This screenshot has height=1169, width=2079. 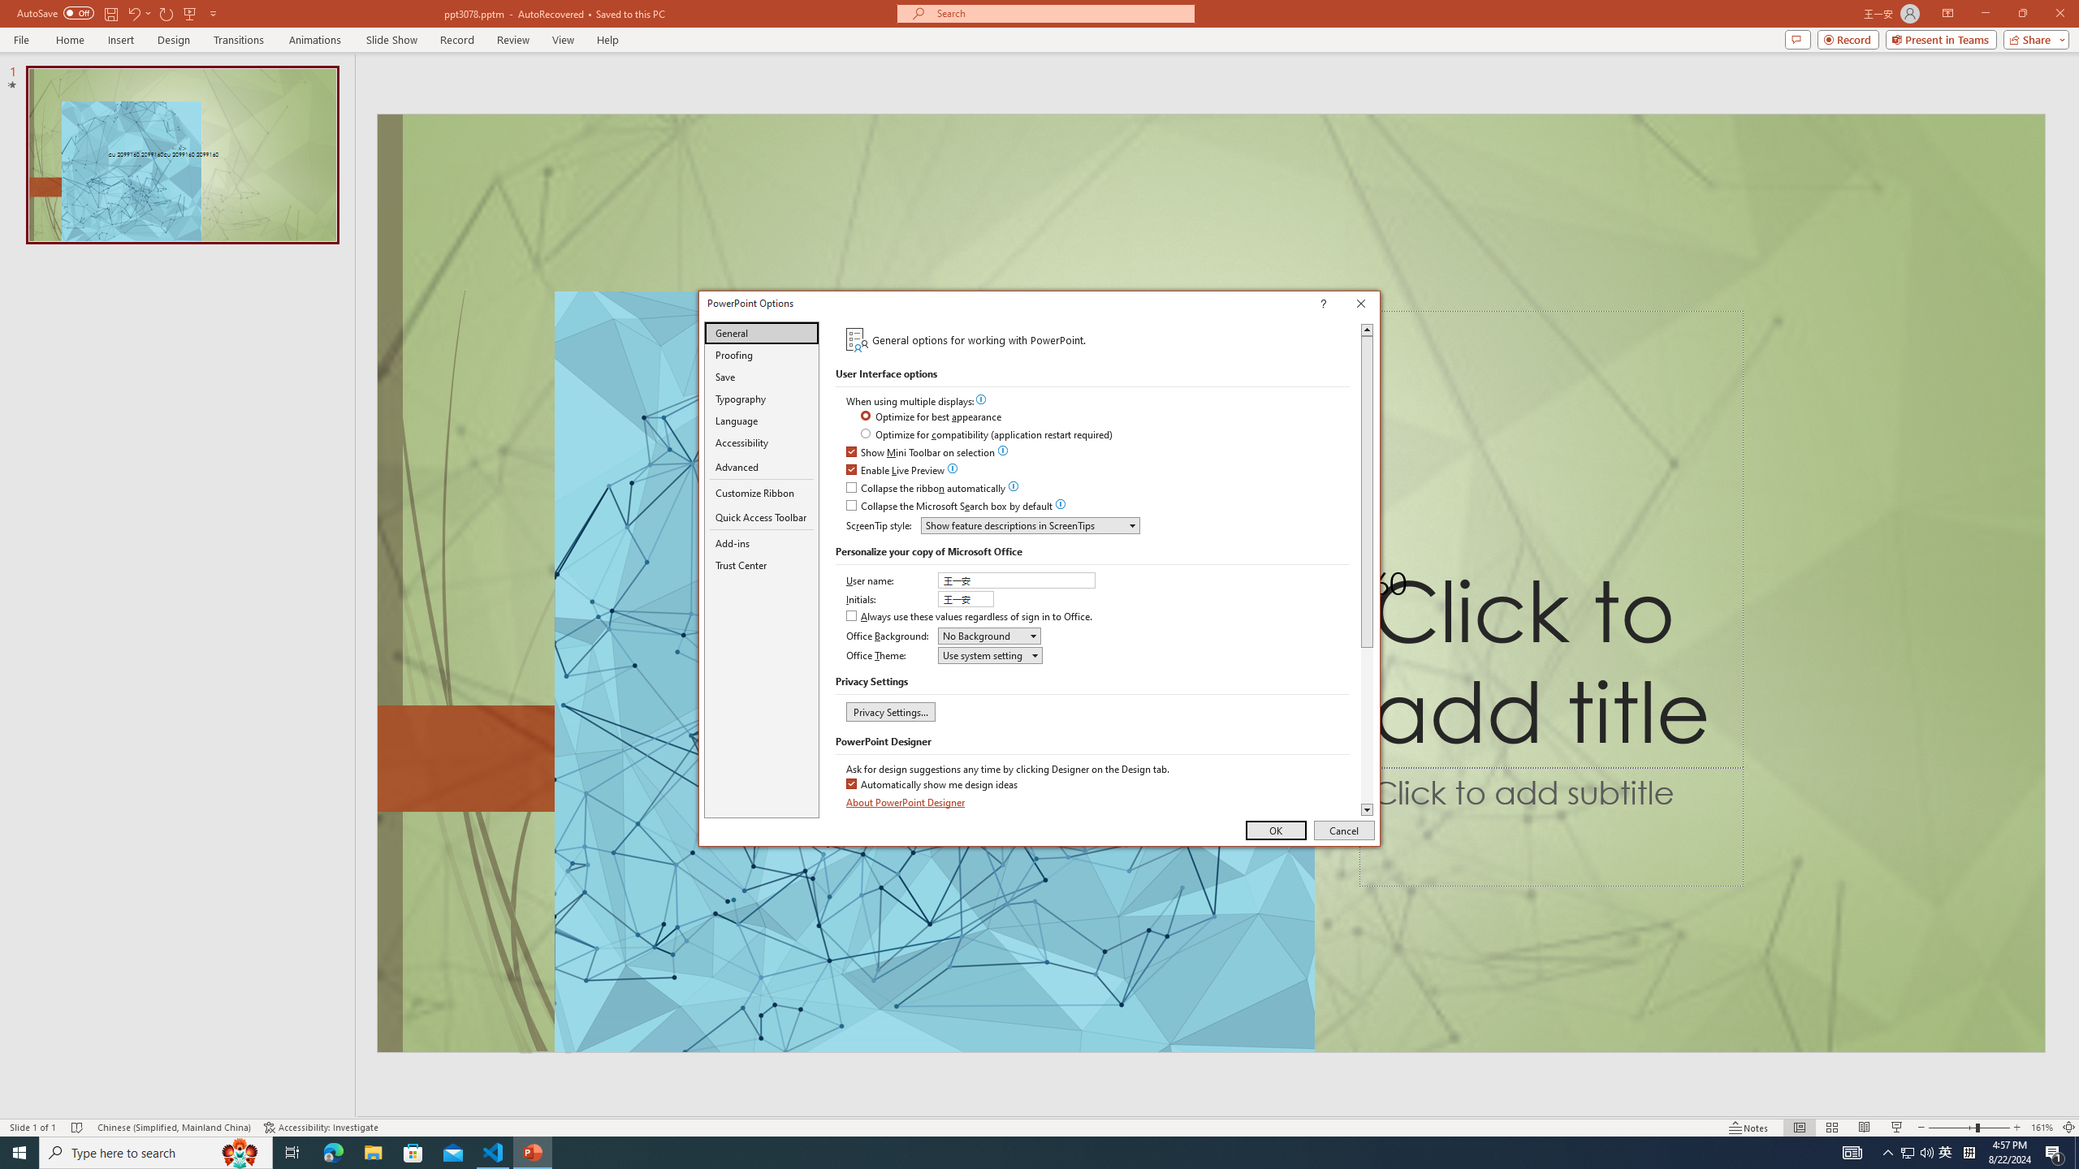 I want to click on Microsoft Edge, so click(x=333, y=1153).